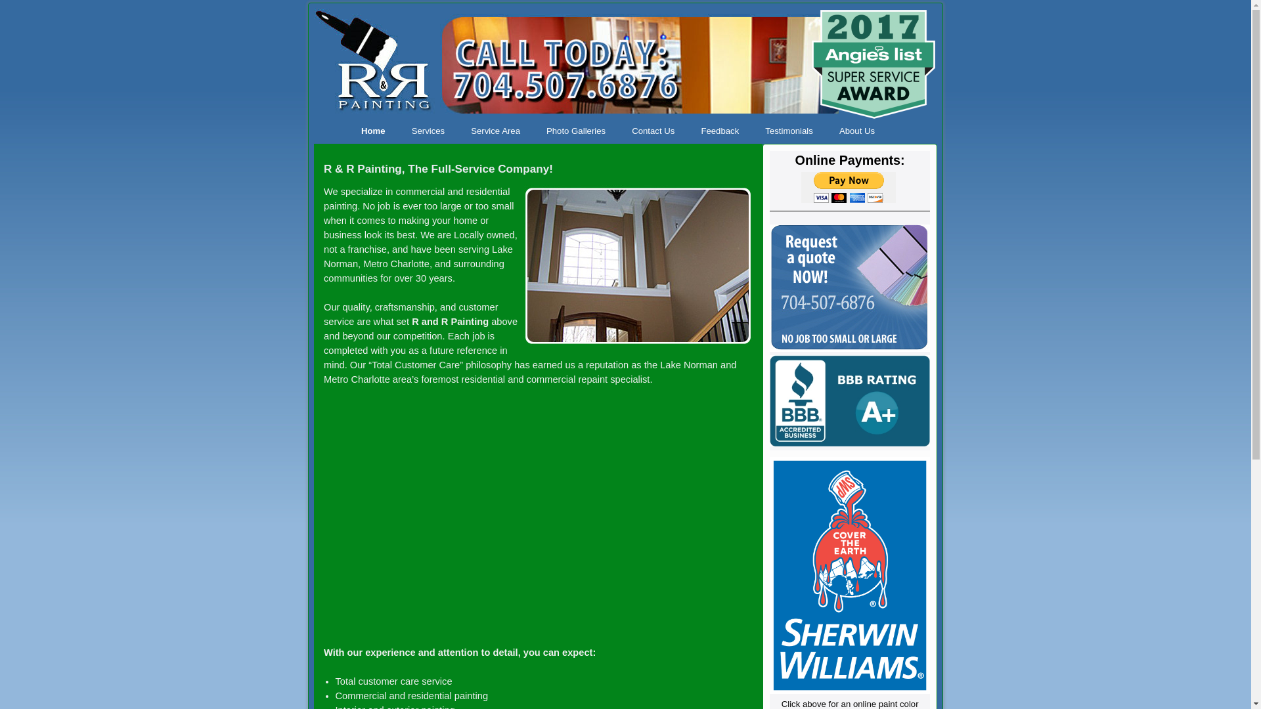  I want to click on Skip to secondary content, so click(355, 124).